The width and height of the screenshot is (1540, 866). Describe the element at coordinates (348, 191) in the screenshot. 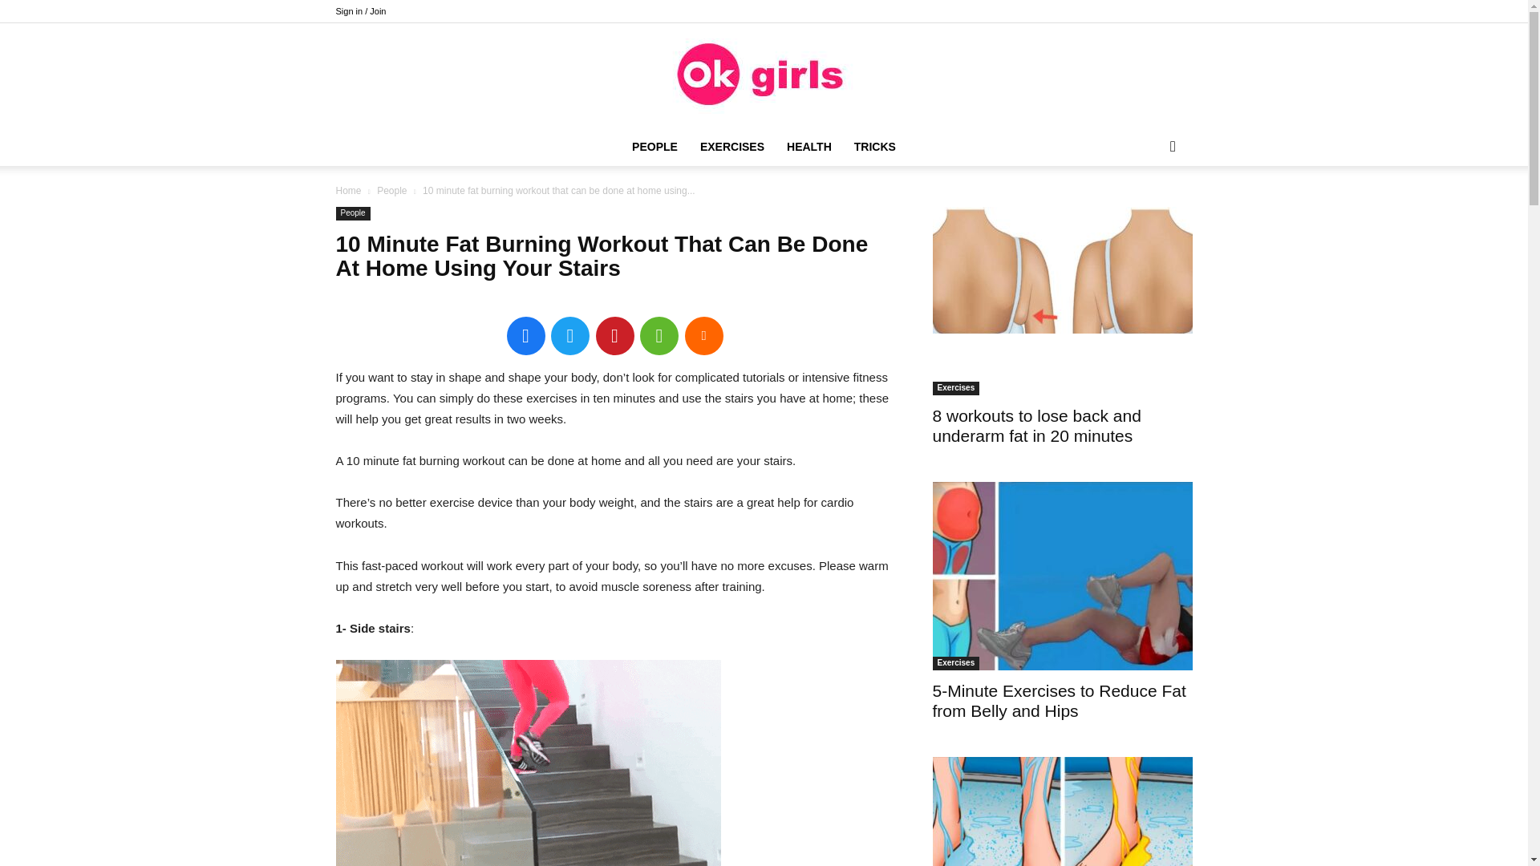

I see `Home` at that location.